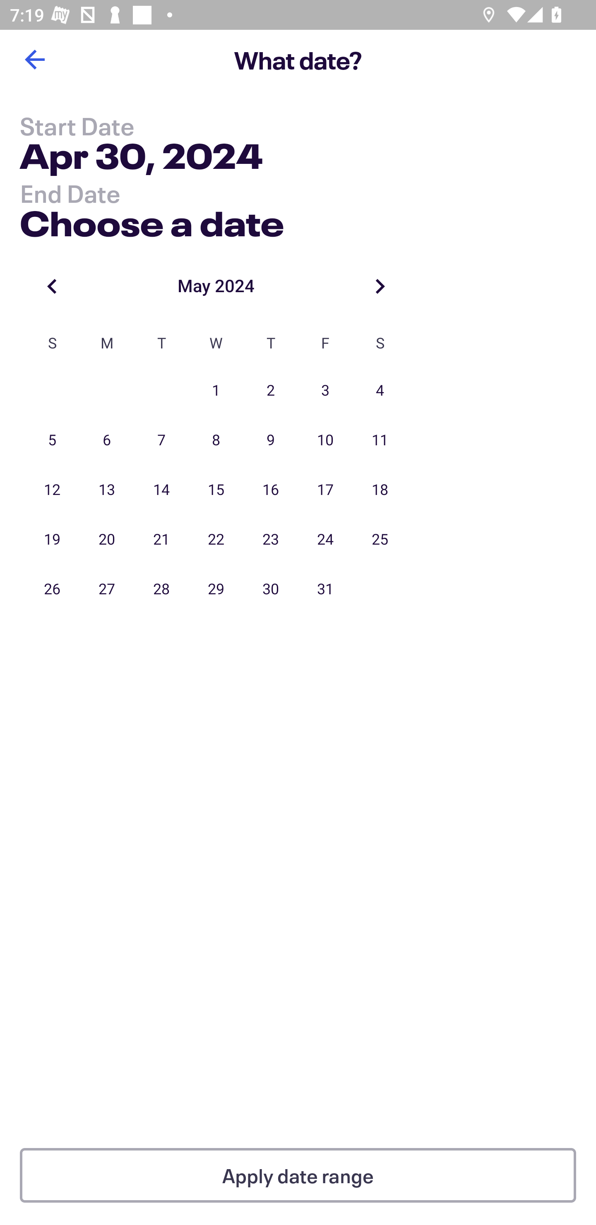  Describe the element at coordinates (107, 540) in the screenshot. I see `20 20 May 2024` at that location.